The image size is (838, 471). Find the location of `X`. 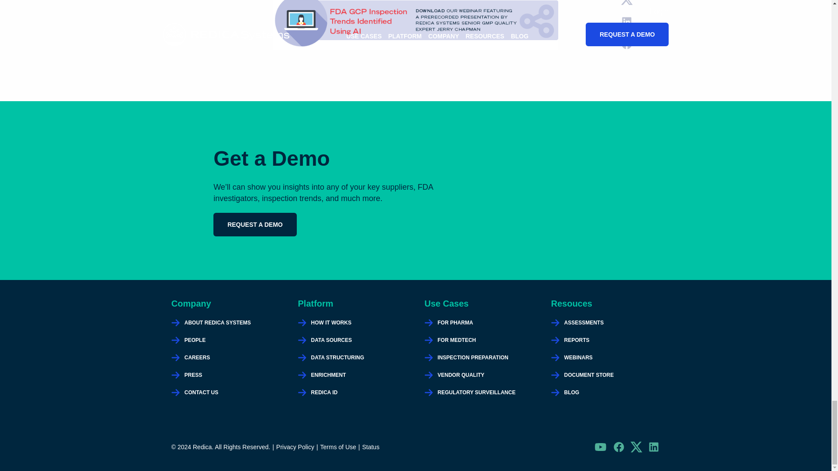

X is located at coordinates (635, 447).